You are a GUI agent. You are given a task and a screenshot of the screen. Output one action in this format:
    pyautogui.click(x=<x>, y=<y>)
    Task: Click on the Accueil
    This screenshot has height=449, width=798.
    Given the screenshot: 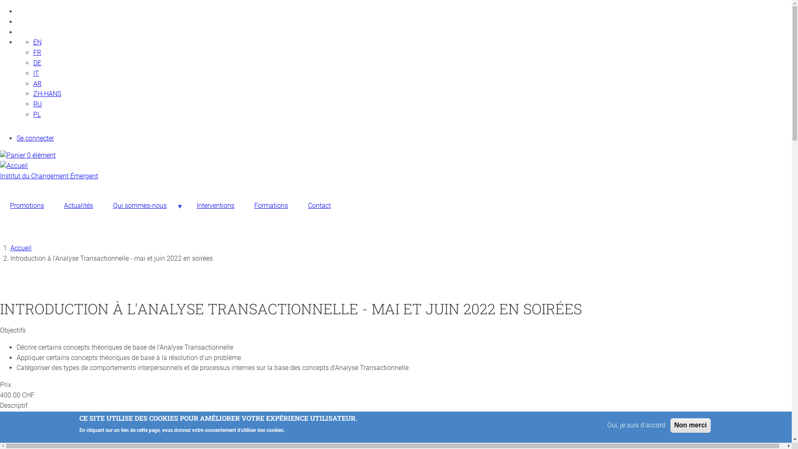 What is the action you would take?
    pyautogui.click(x=21, y=248)
    